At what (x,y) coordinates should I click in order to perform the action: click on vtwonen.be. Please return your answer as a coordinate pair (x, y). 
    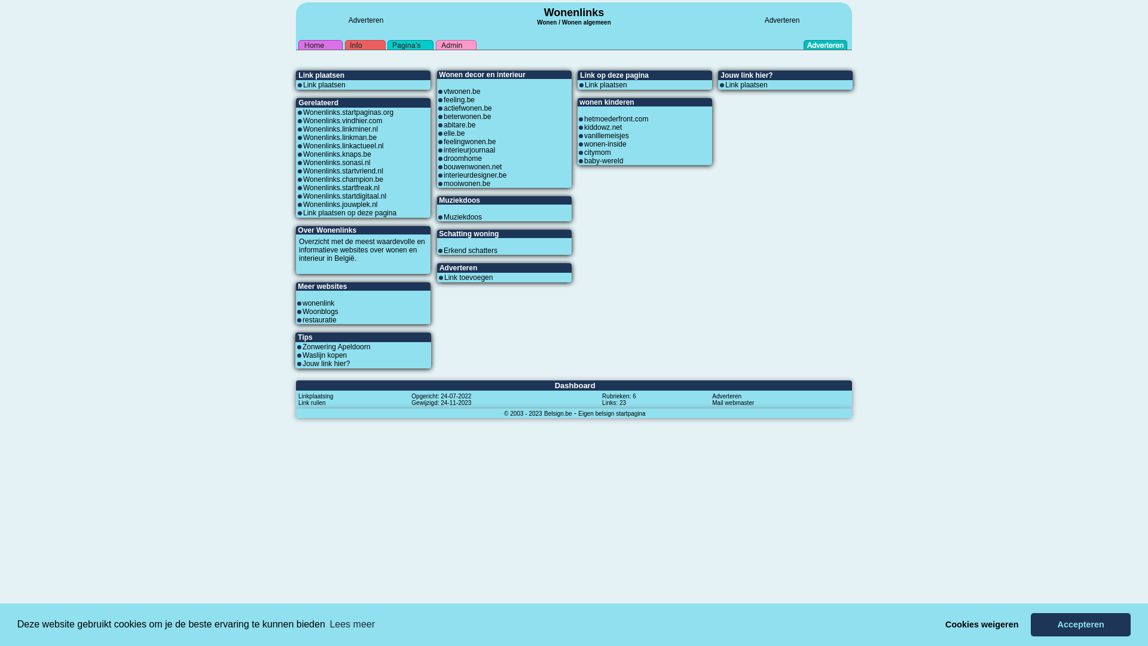
    Looking at the image, I should click on (462, 92).